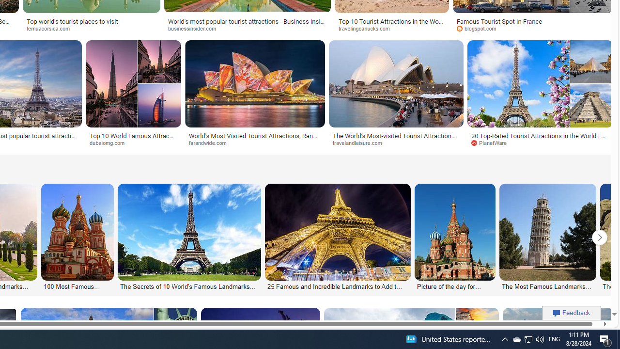 Image resolution: width=620 pixels, height=349 pixels. Describe the element at coordinates (480, 28) in the screenshot. I see `blogspot.com` at that location.